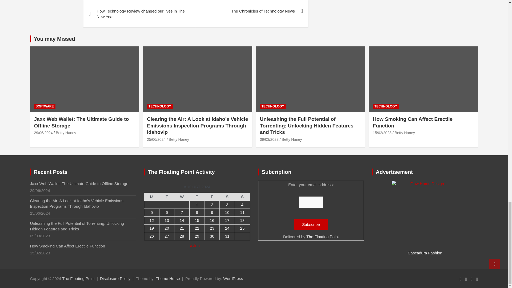 The image size is (512, 288). Describe the element at coordinates (197, 197) in the screenshot. I see `Thursday` at that location.